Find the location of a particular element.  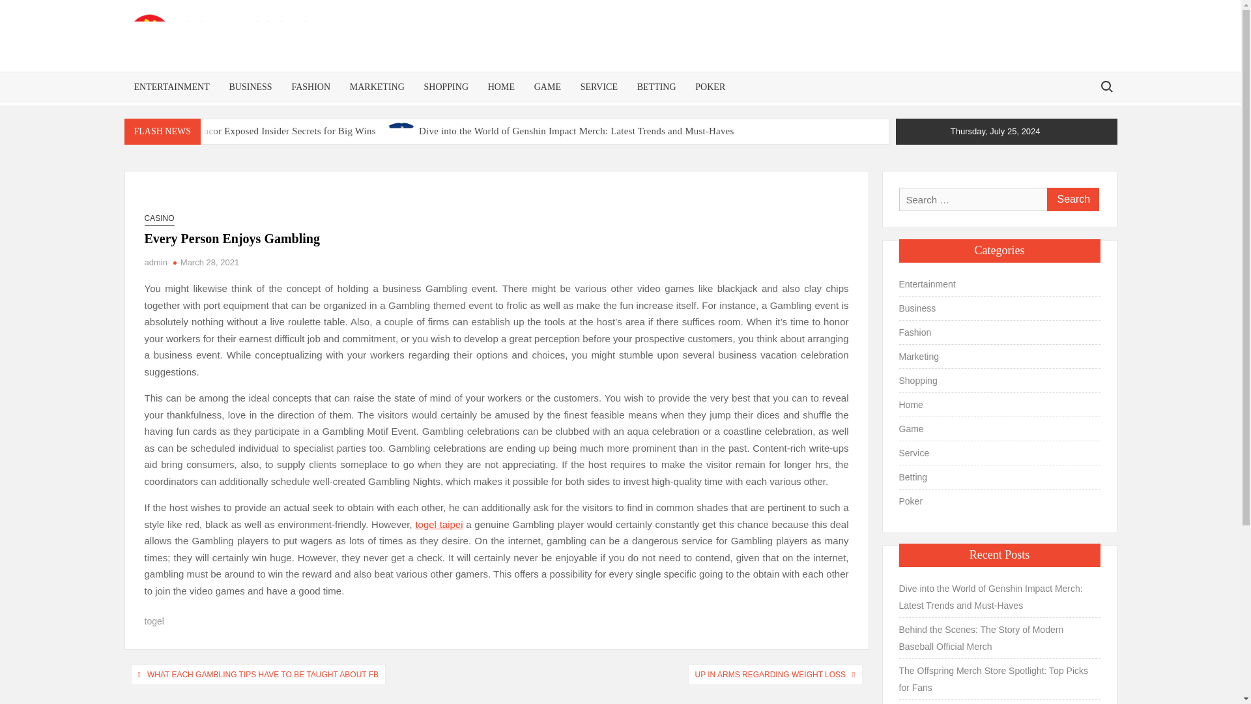

BETTING is located at coordinates (657, 87).